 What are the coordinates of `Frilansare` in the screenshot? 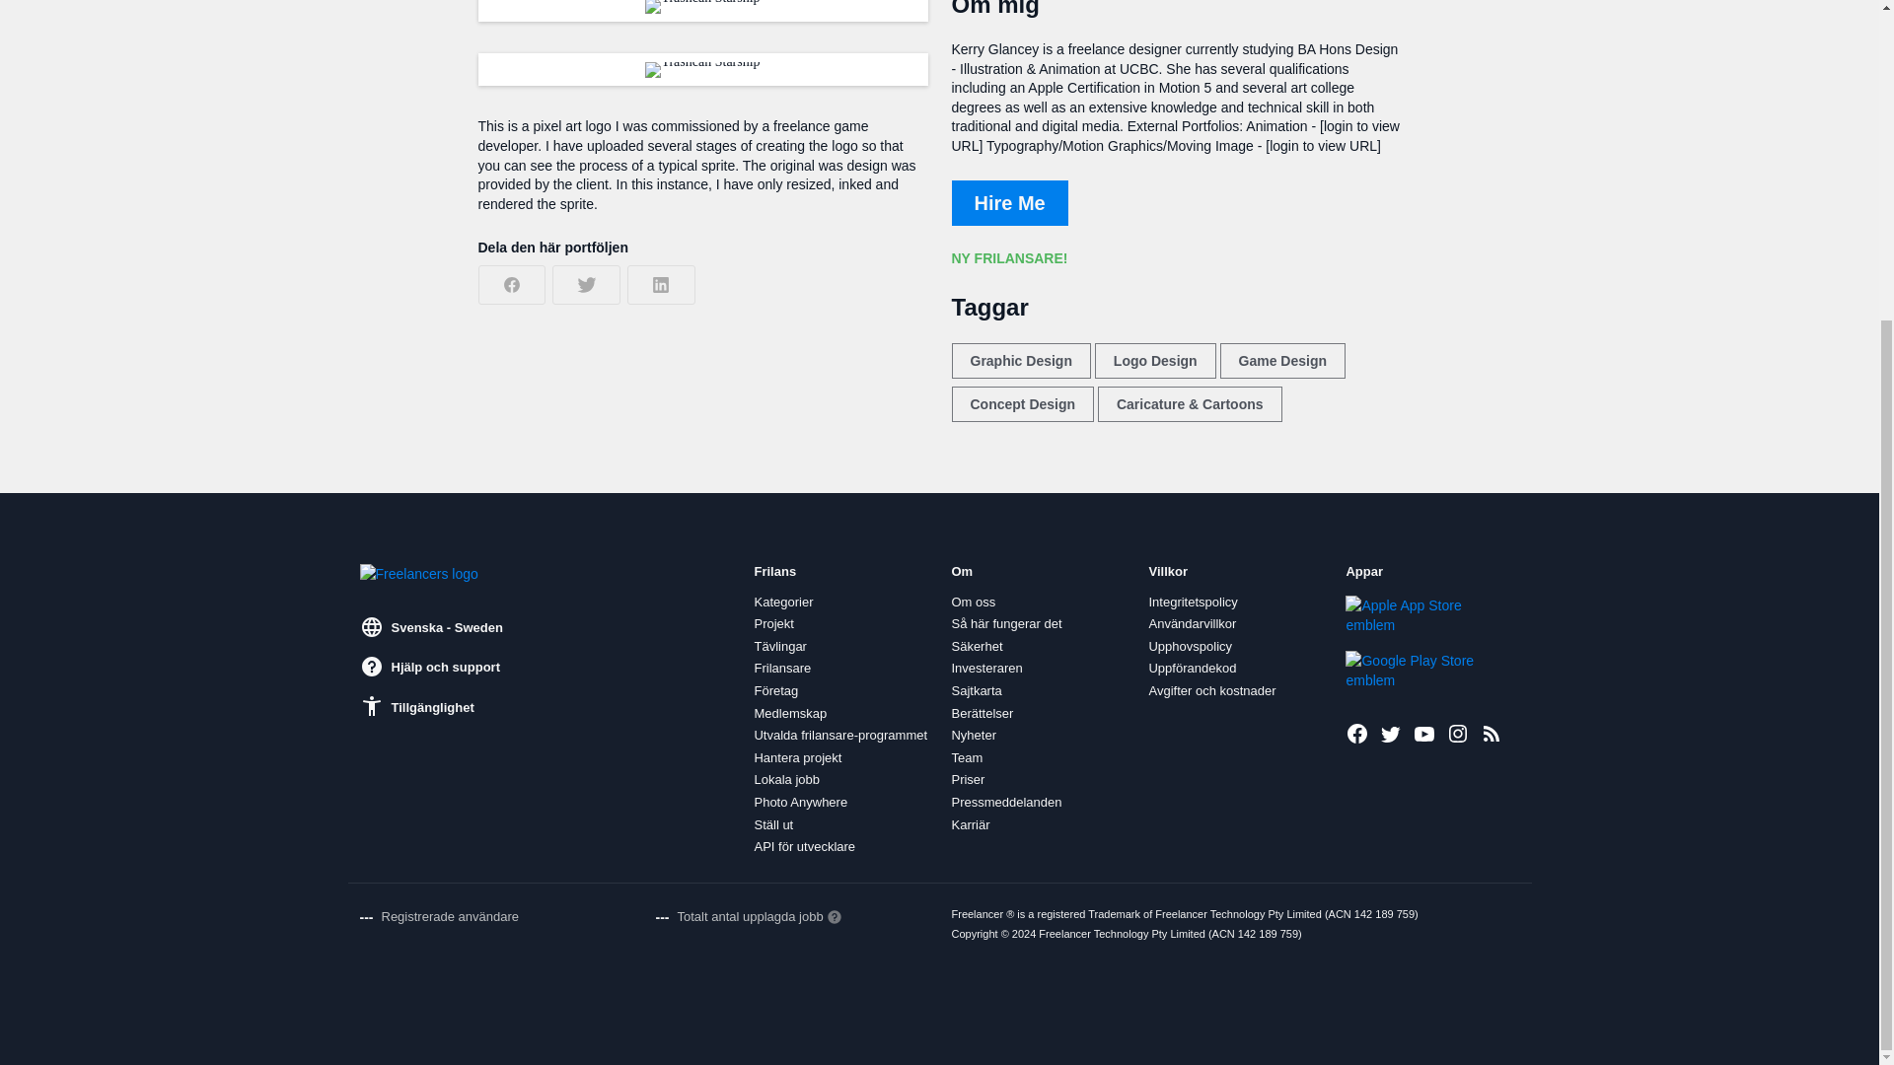 It's located at (781, 668).